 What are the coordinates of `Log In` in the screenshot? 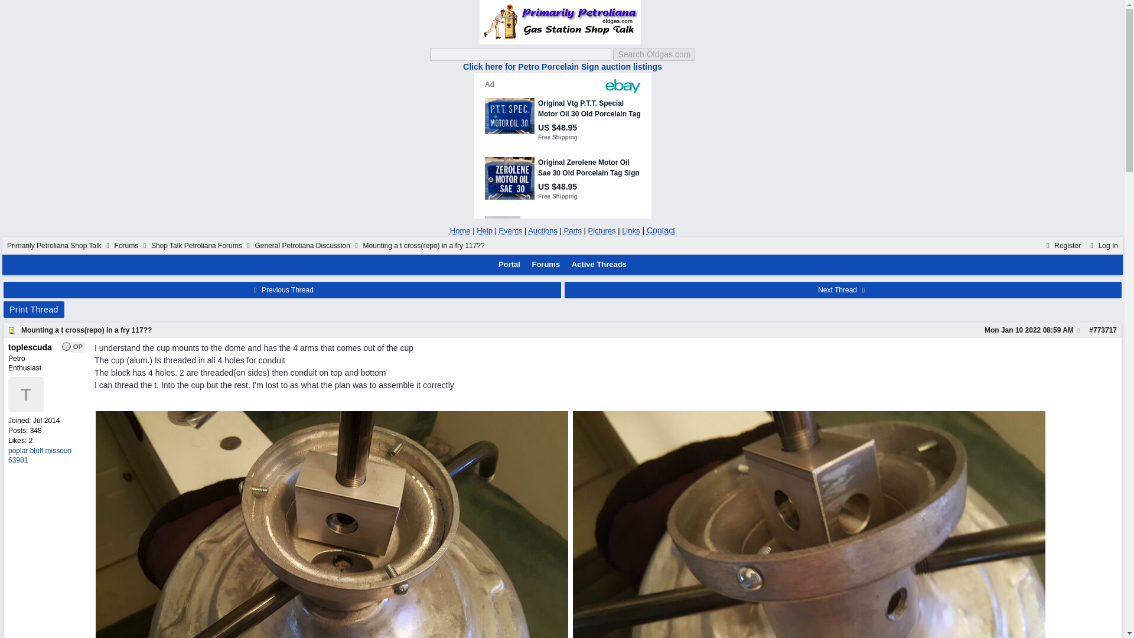 It's located at (1103, 246).